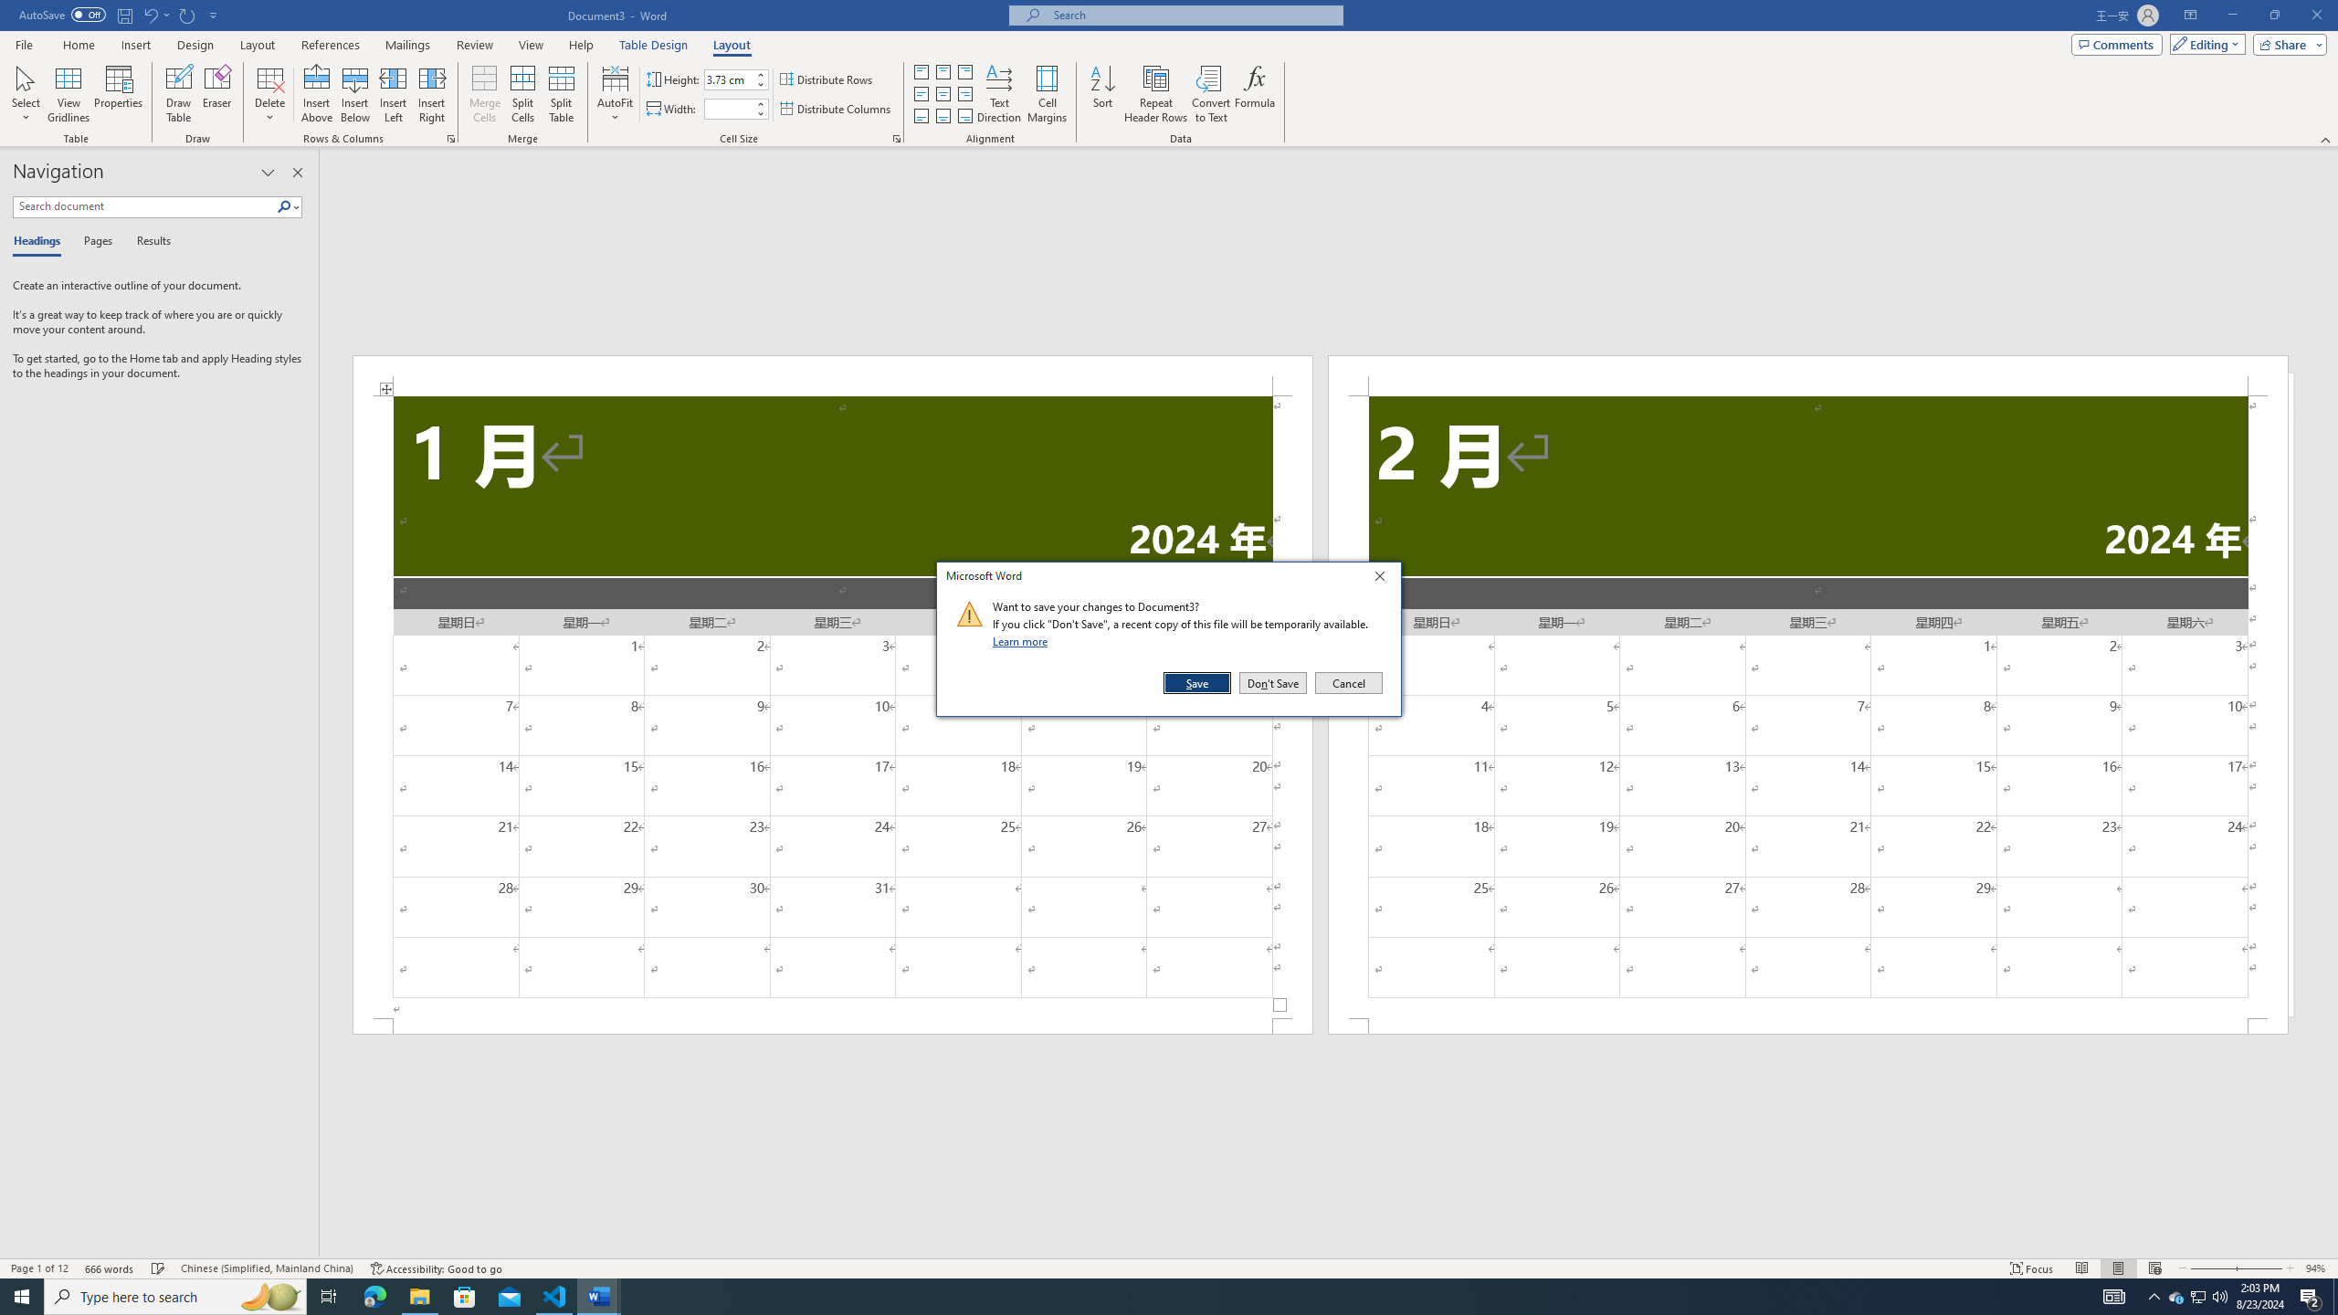 The image size is (2338, 1315). I want to click on Word - 2 running windows, so click(599, 1297).